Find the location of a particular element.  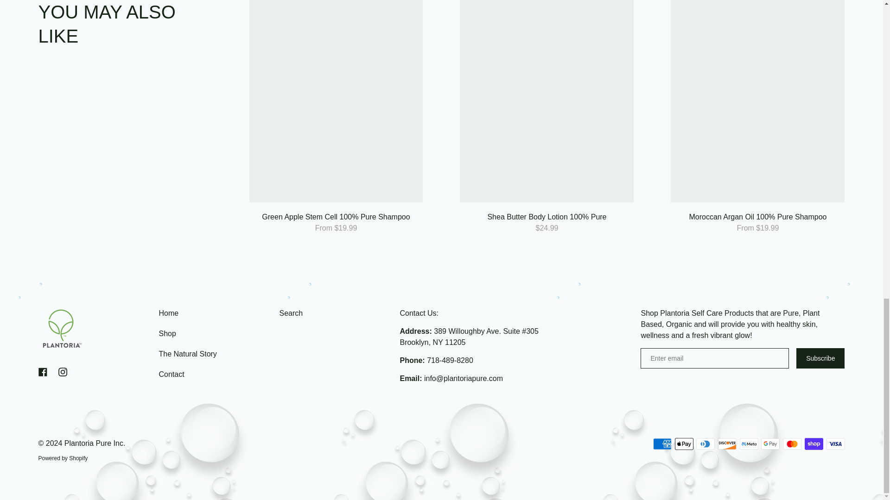

Apple Pay is located at coordinates (684, 444).